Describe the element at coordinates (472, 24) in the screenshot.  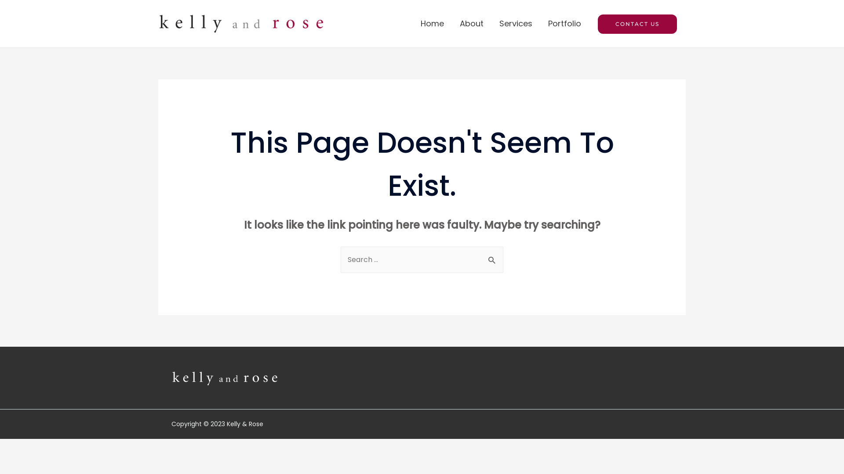
I see `About` at that location.